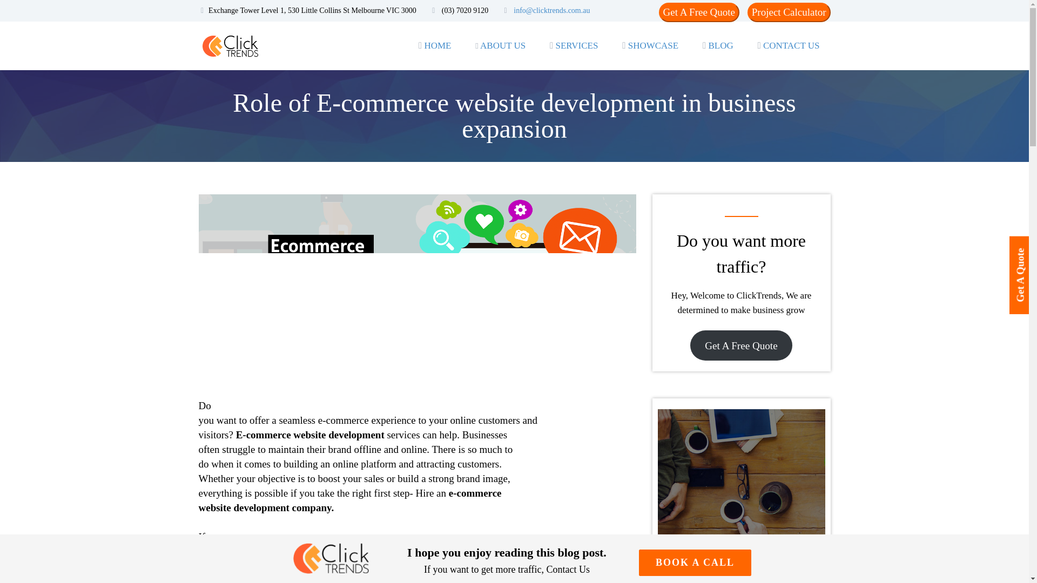  What do you see at coordinates (789, 12) in the screenshot?
I see `Project Calculator` at bounding box center [789, 12].